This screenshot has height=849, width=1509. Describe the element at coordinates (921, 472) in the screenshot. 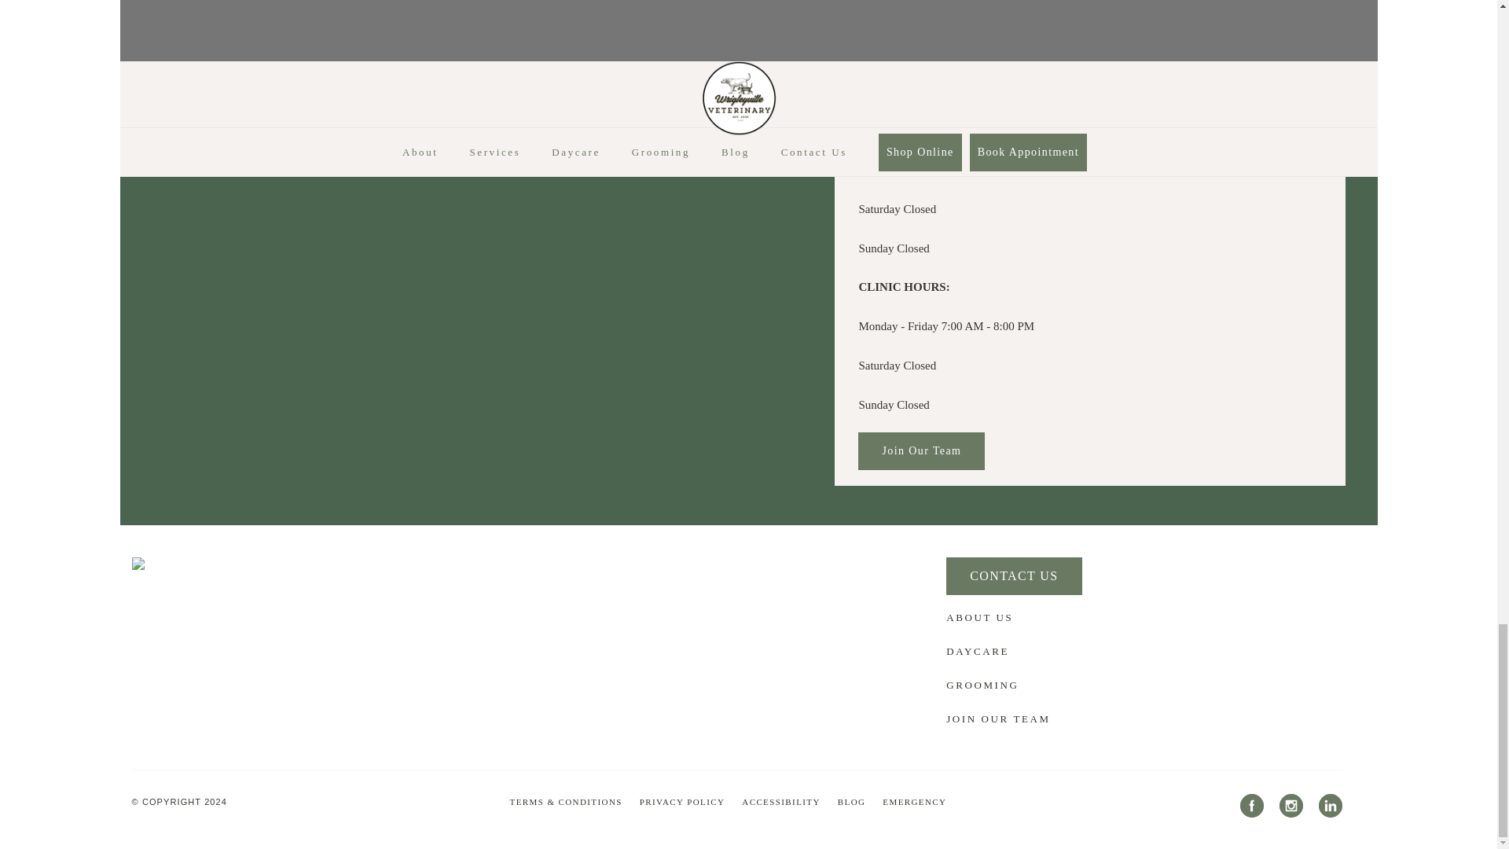

I see `Join Our Team` at that location.